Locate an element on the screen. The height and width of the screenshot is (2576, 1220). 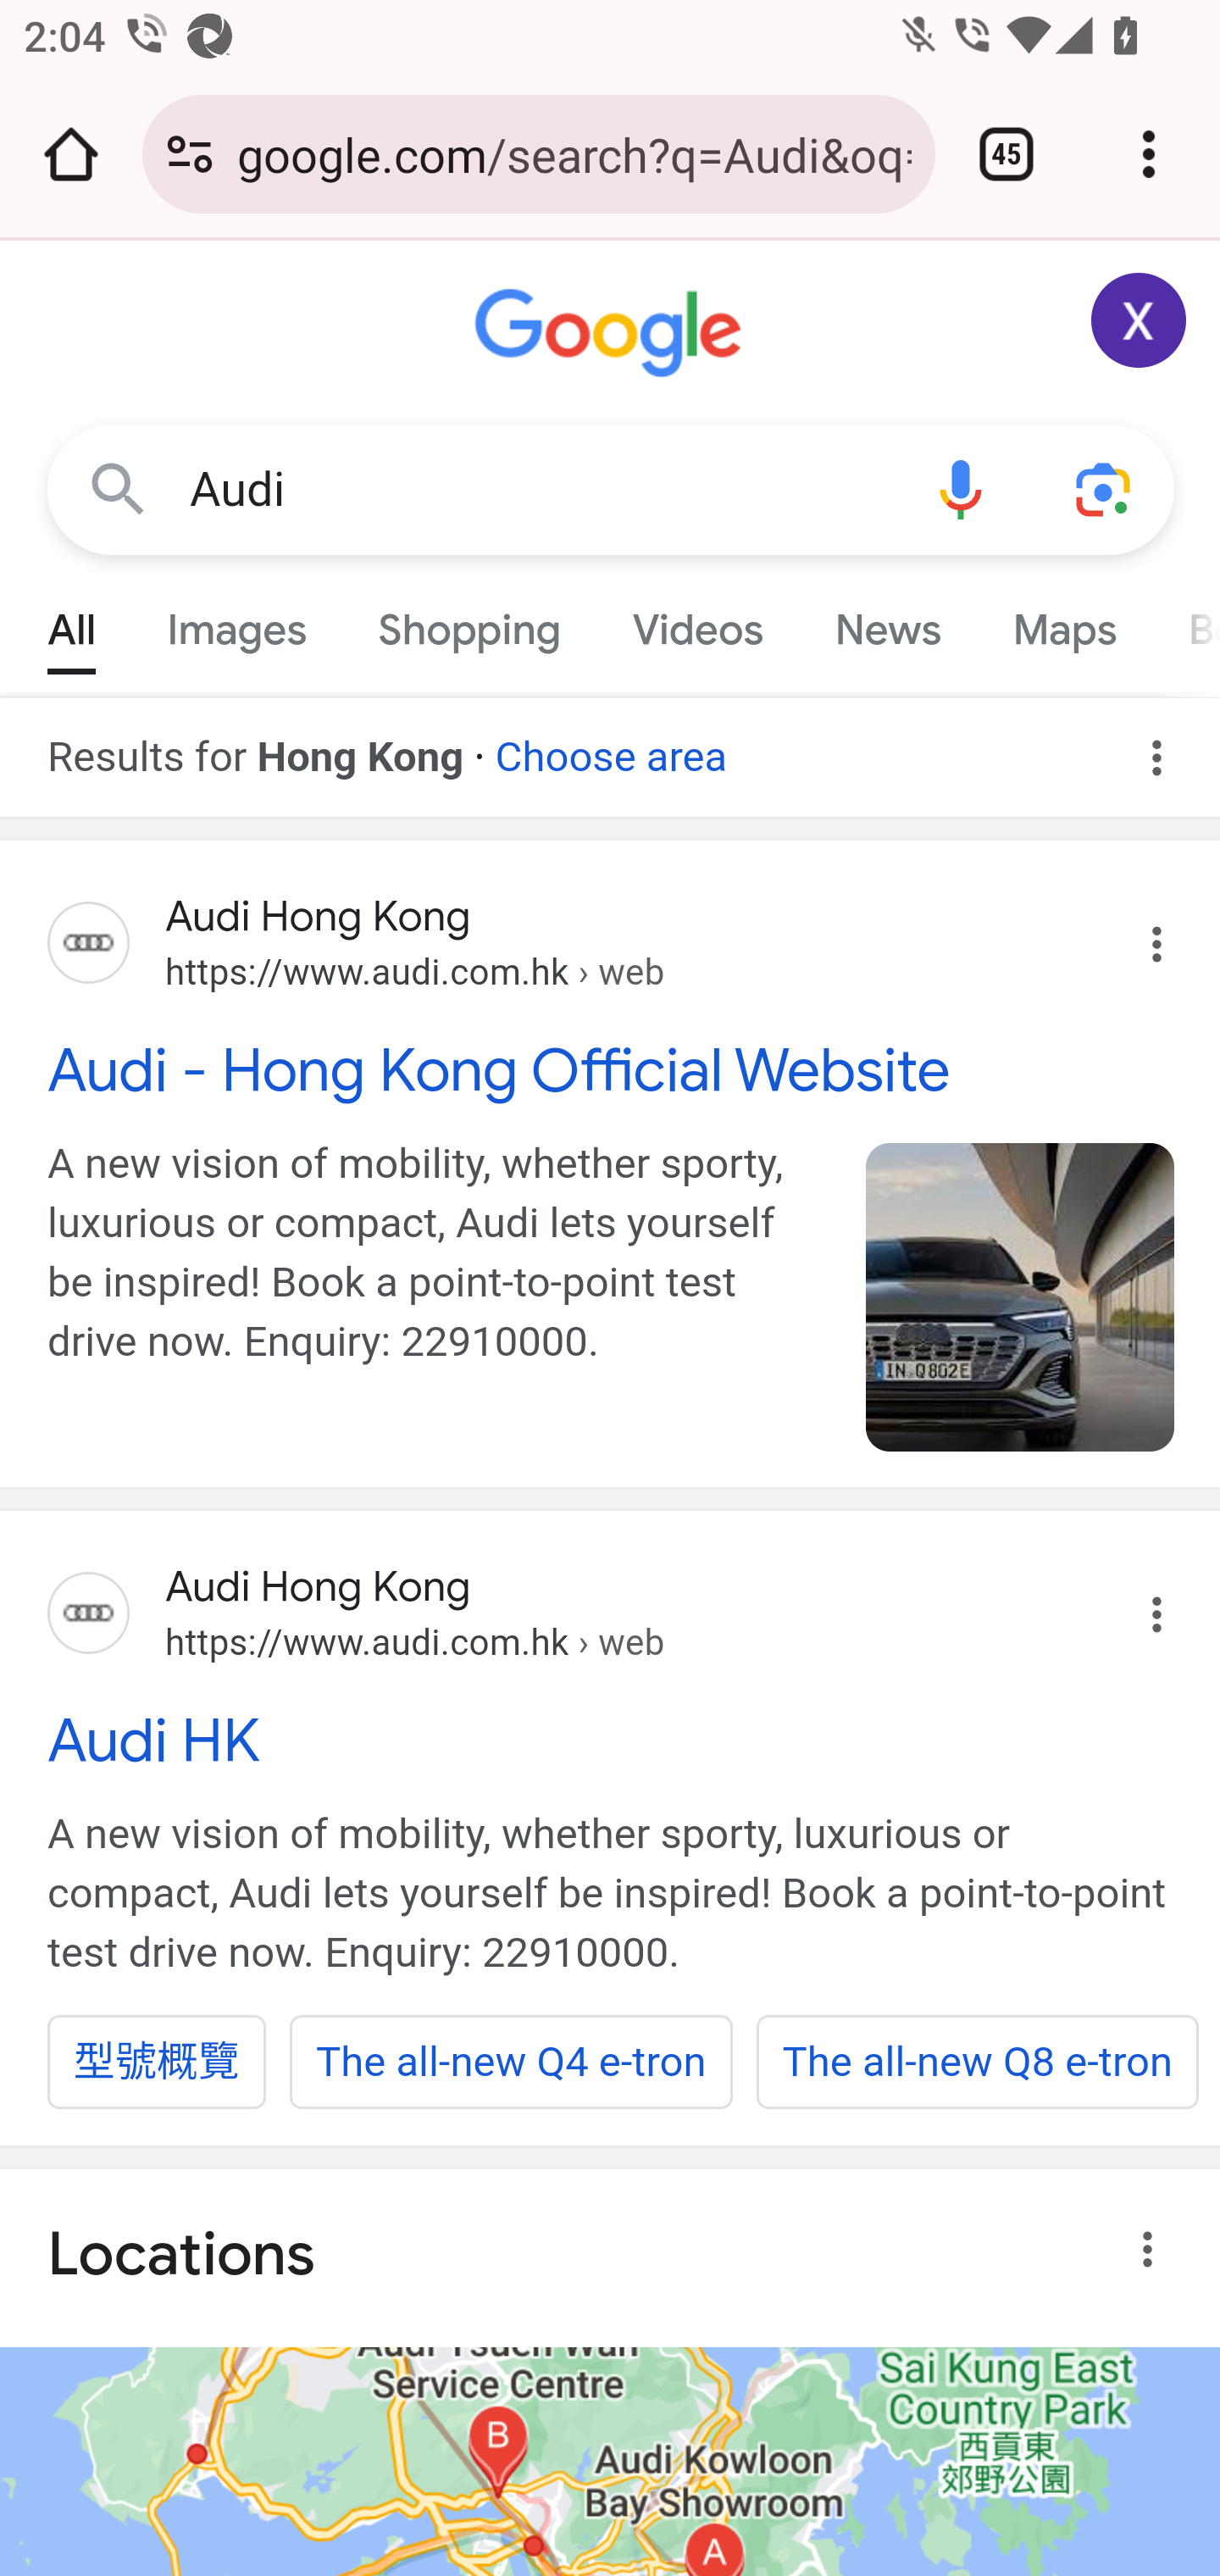
Shopping is located at coordinates (469, 622).